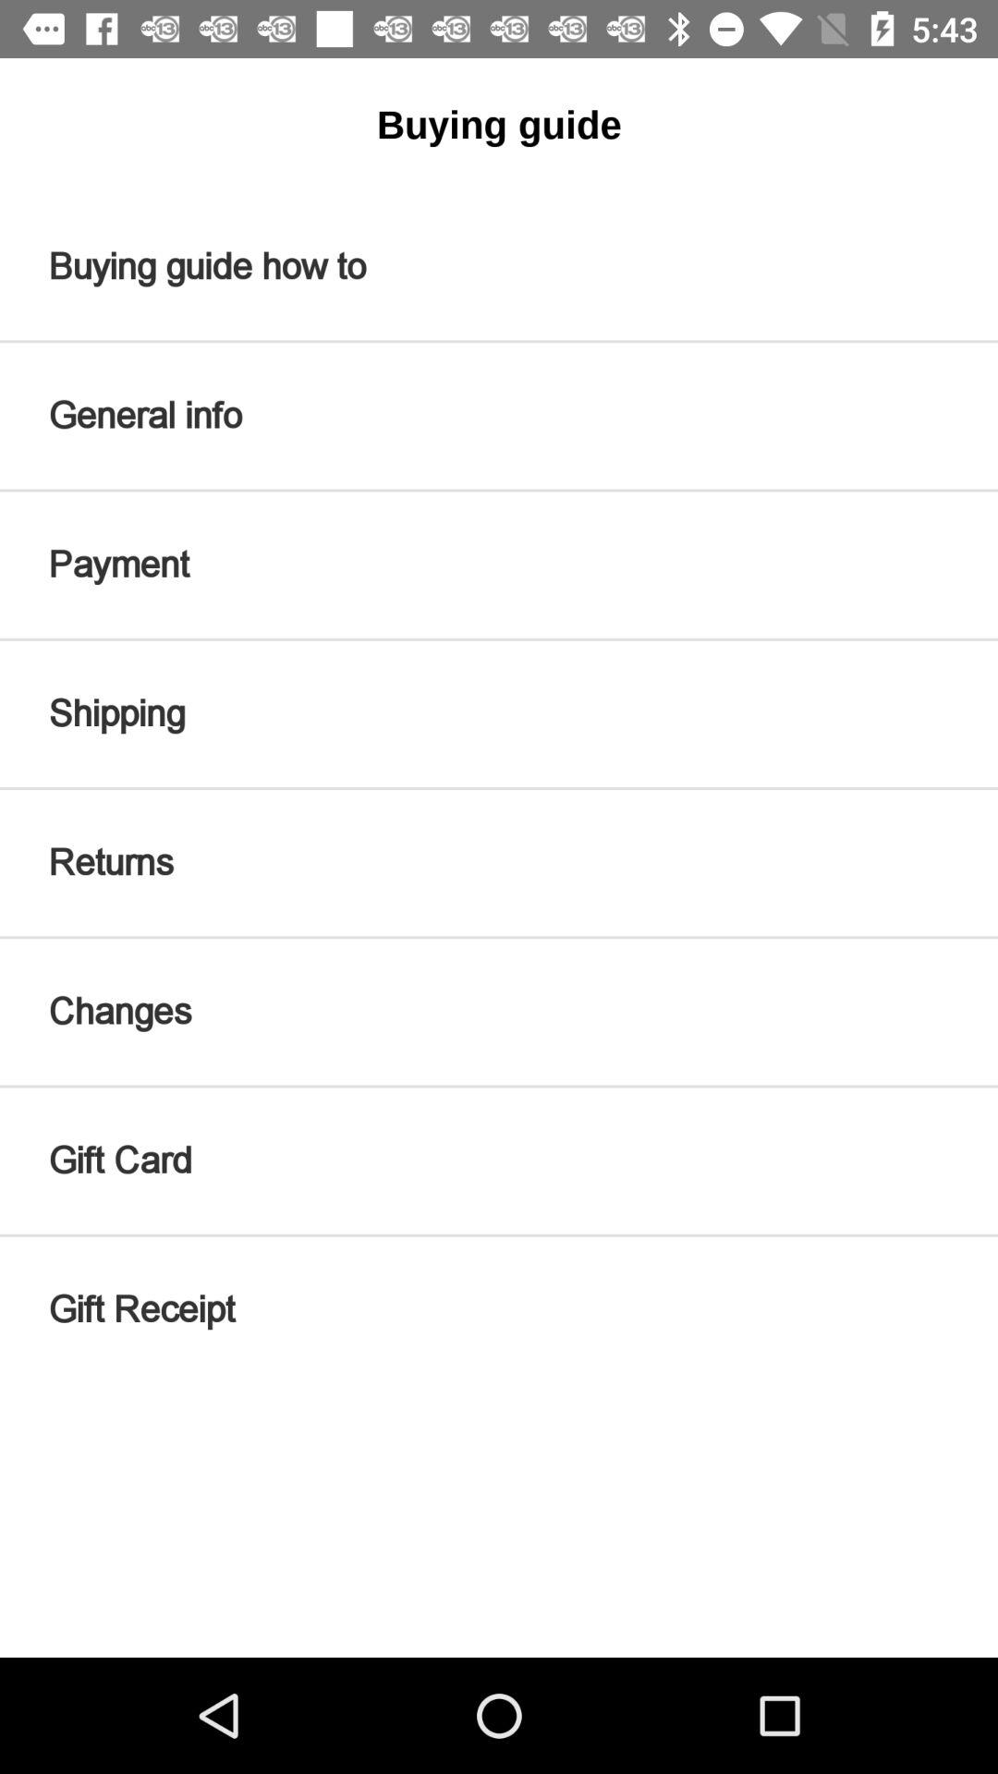 The image size is (998, 1774). Describe the element at coordinates (499, 1012) in the screenshot. I see `press icon below the returns icon` at that location.